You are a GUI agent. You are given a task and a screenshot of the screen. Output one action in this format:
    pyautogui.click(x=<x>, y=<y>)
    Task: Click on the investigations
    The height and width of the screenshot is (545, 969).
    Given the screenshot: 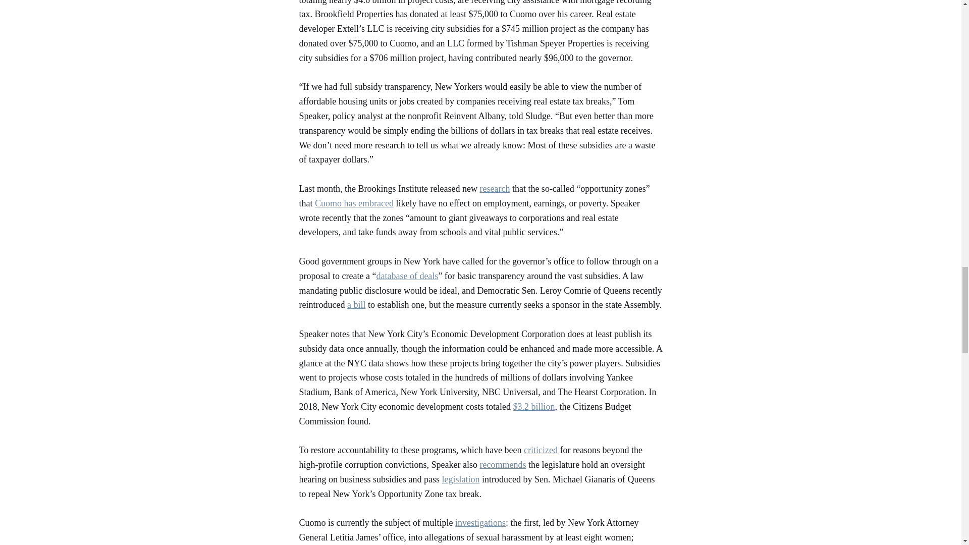 What is the action you would take?
    pyautogui.click(x=480, y=523)
    